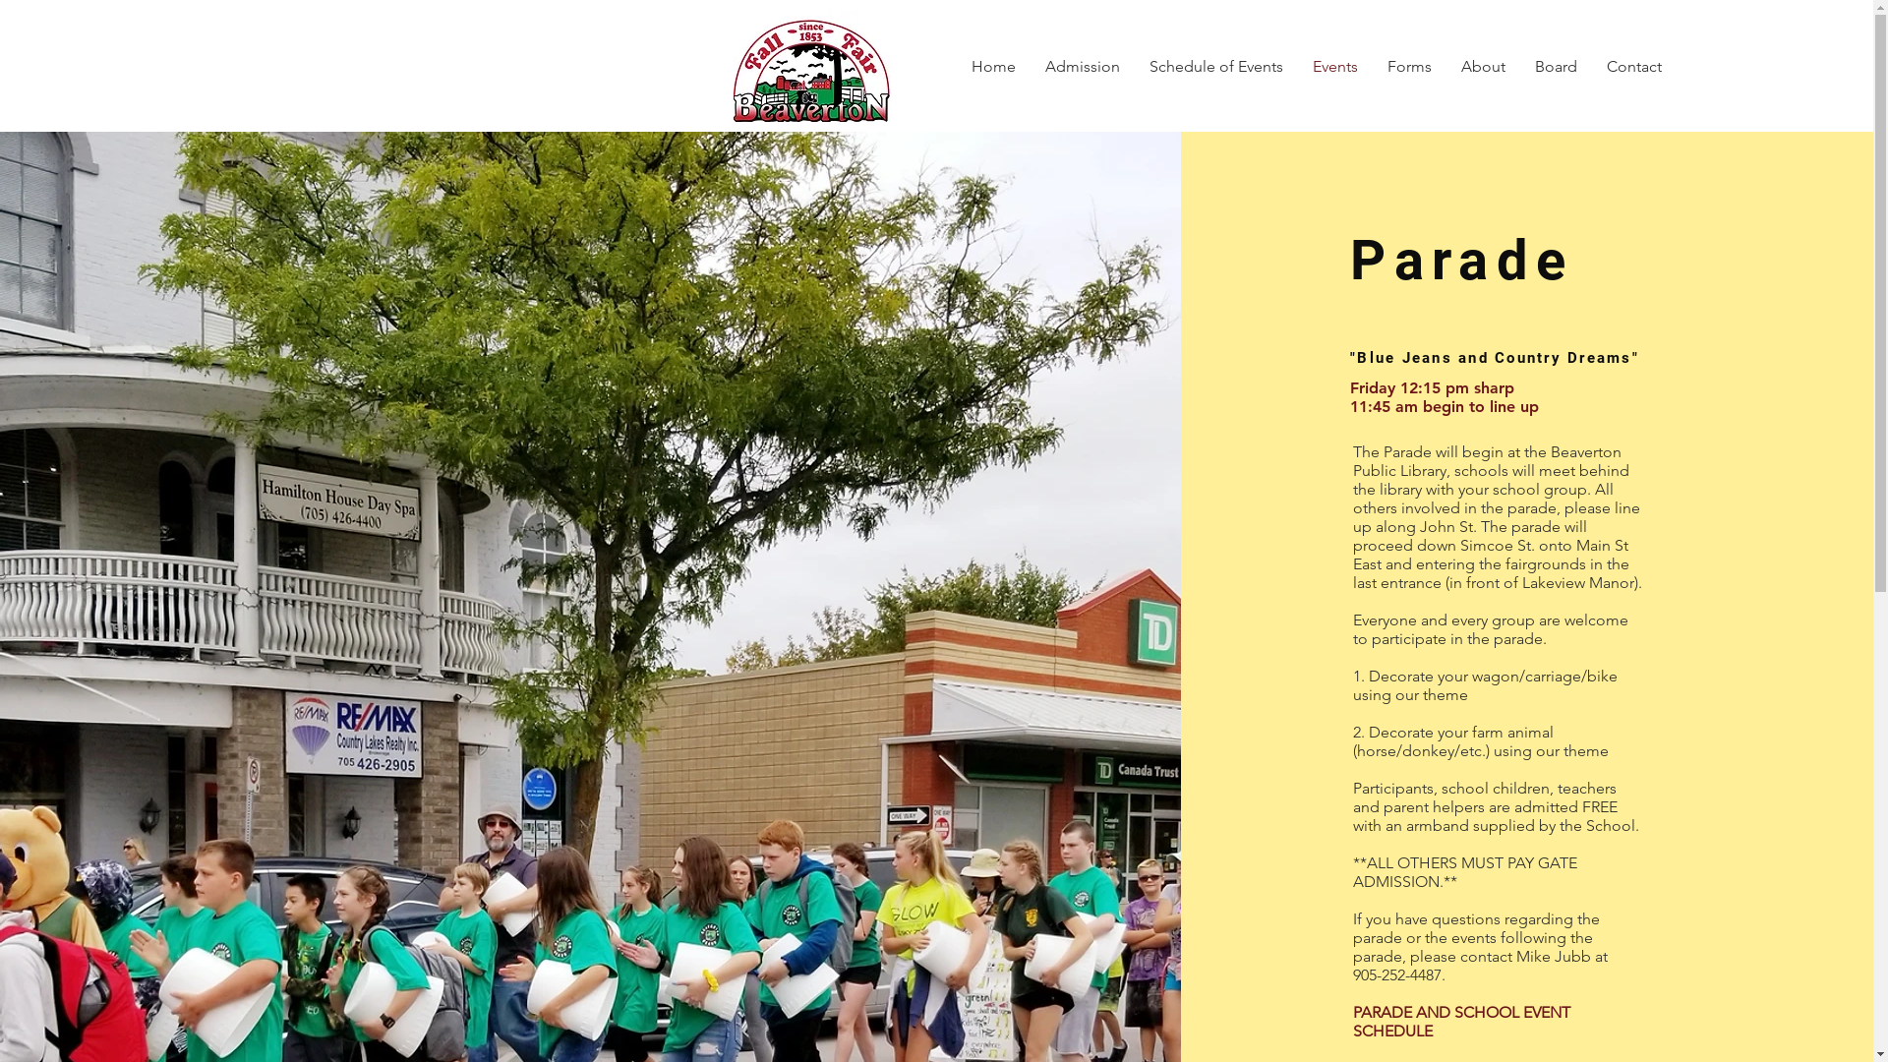 This screenshot has height=1062, width=1888. Describe the element at coordinates (1335, 67) in the screenshot. I see `Events` at that location.